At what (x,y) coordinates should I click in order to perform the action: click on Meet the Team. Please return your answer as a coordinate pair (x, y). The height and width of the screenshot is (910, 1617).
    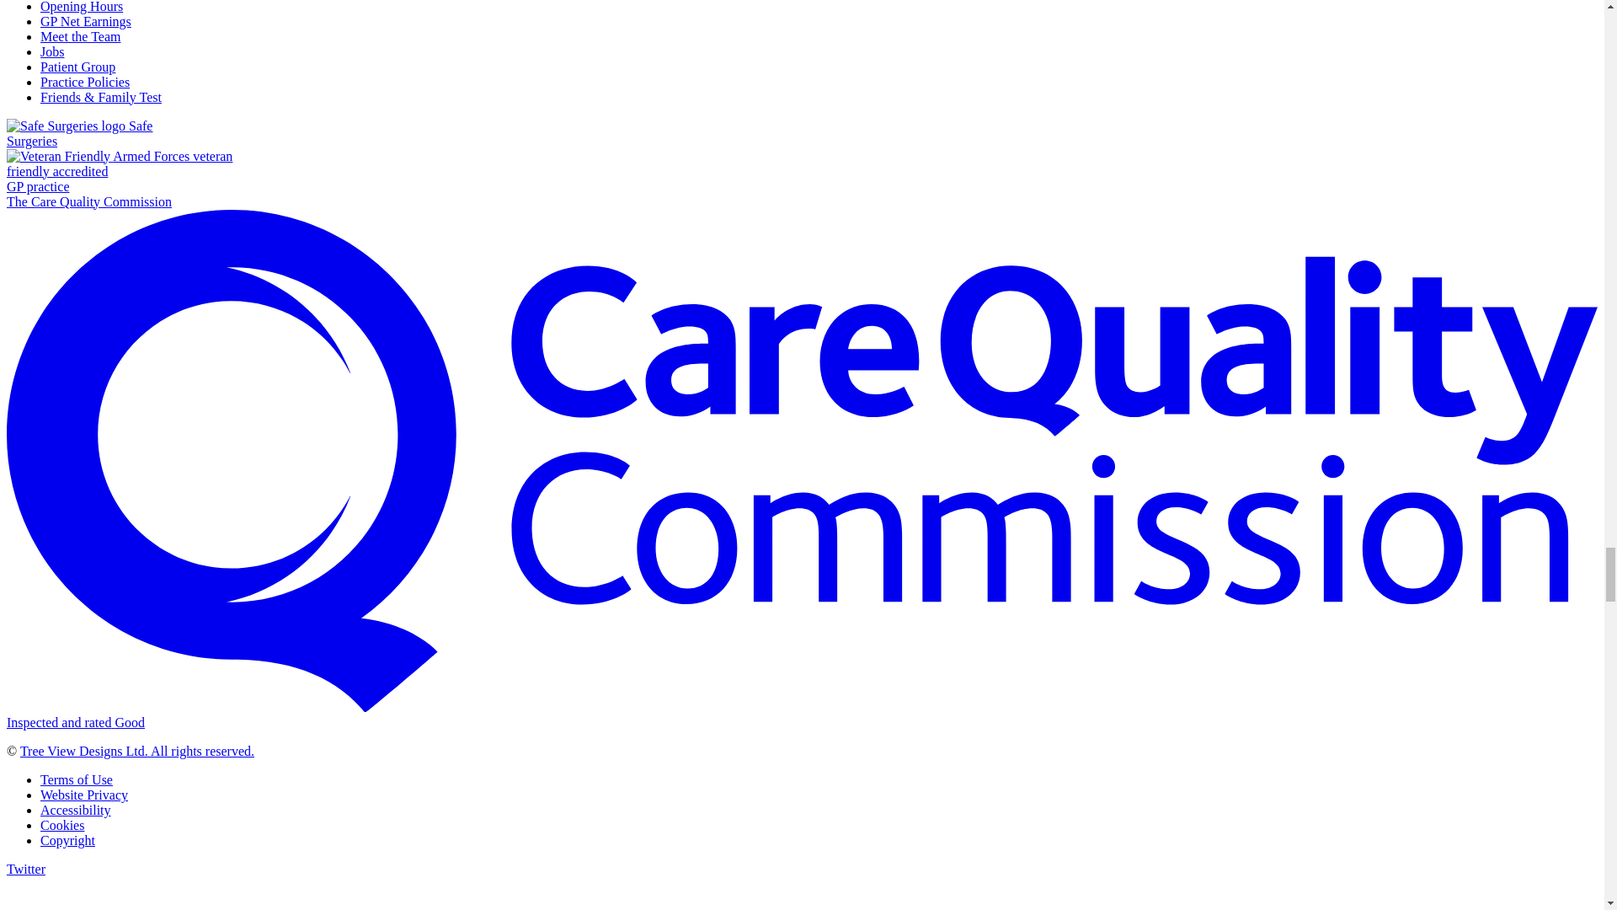
    Looking at the image, I should click on (80, 35).